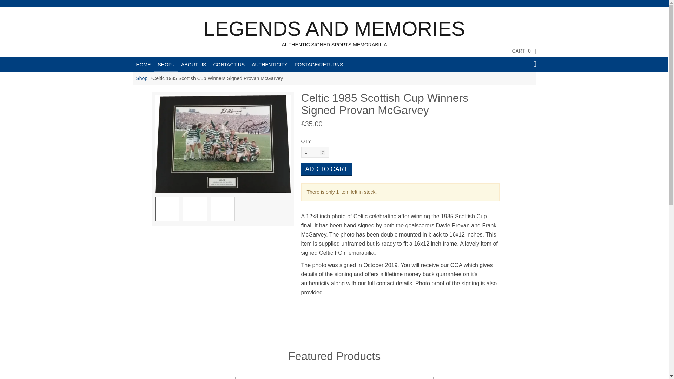 The image size is (674, 379). I want to click on Add to Cart, so click(326, 169).